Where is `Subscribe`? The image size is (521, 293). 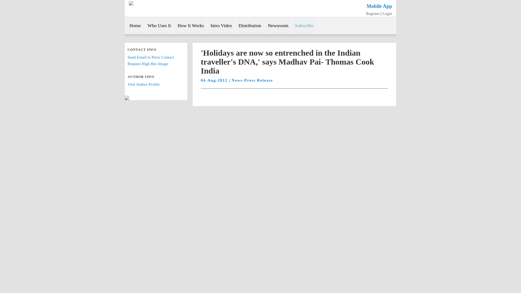
Subscribe is located at coordinates (304, 26).